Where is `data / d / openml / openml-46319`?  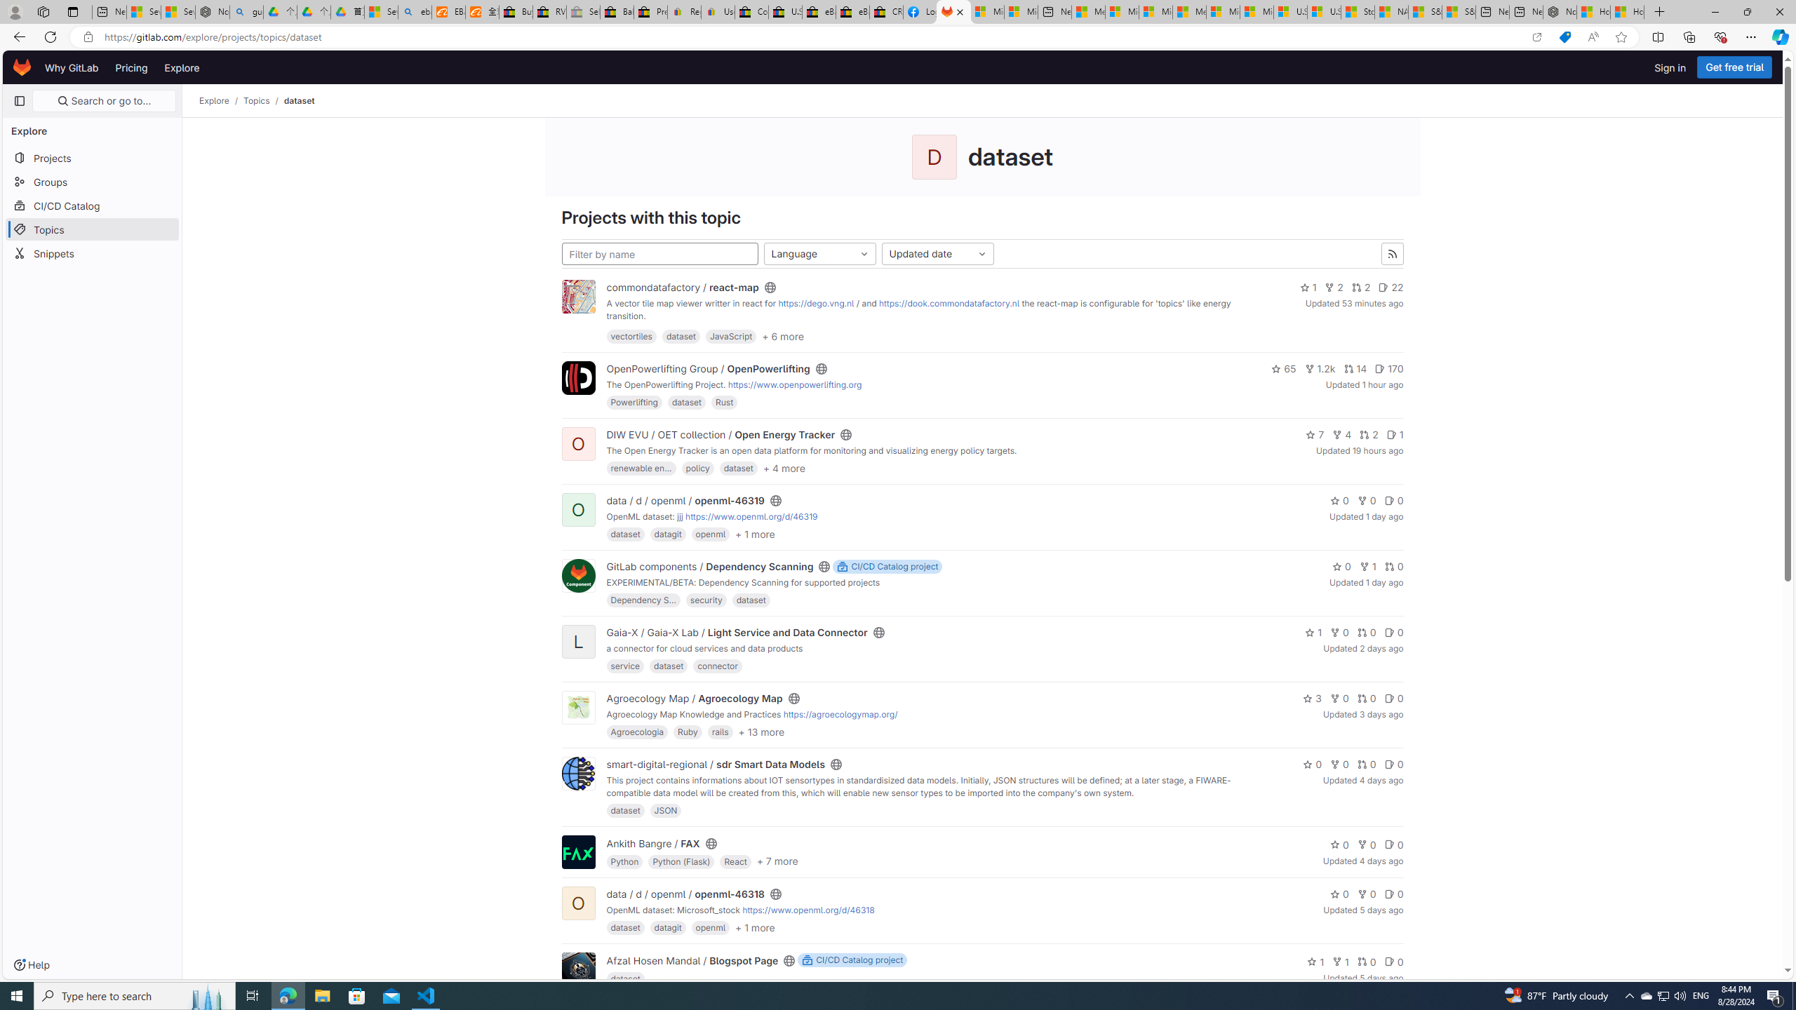
data / d / openml / openml-46319 is located at coordinates (686, 501).